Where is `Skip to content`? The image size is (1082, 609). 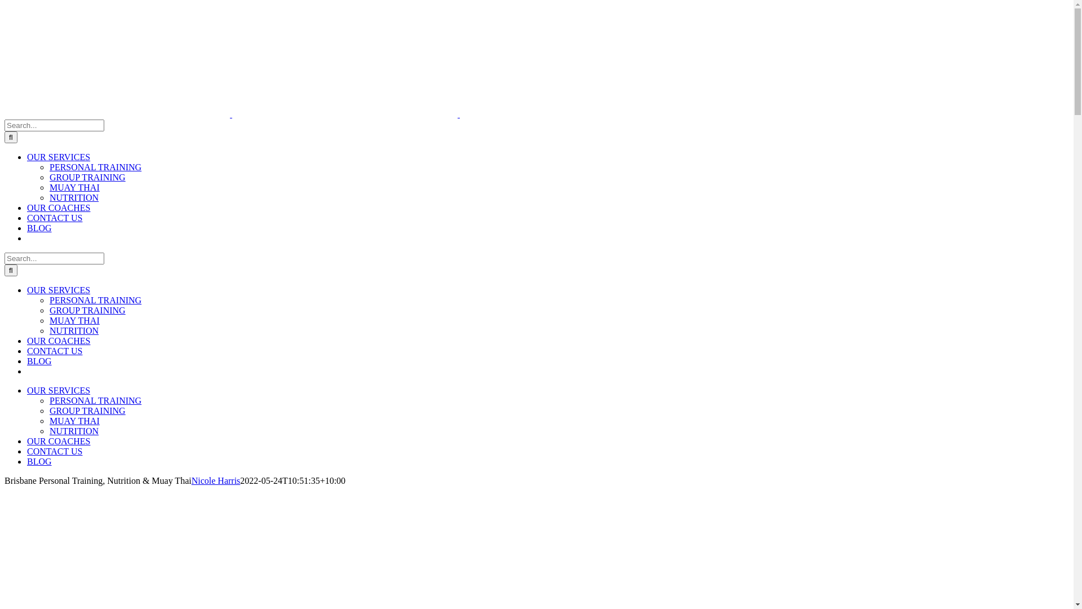
Skip to content is located at coordinates (5, 5).